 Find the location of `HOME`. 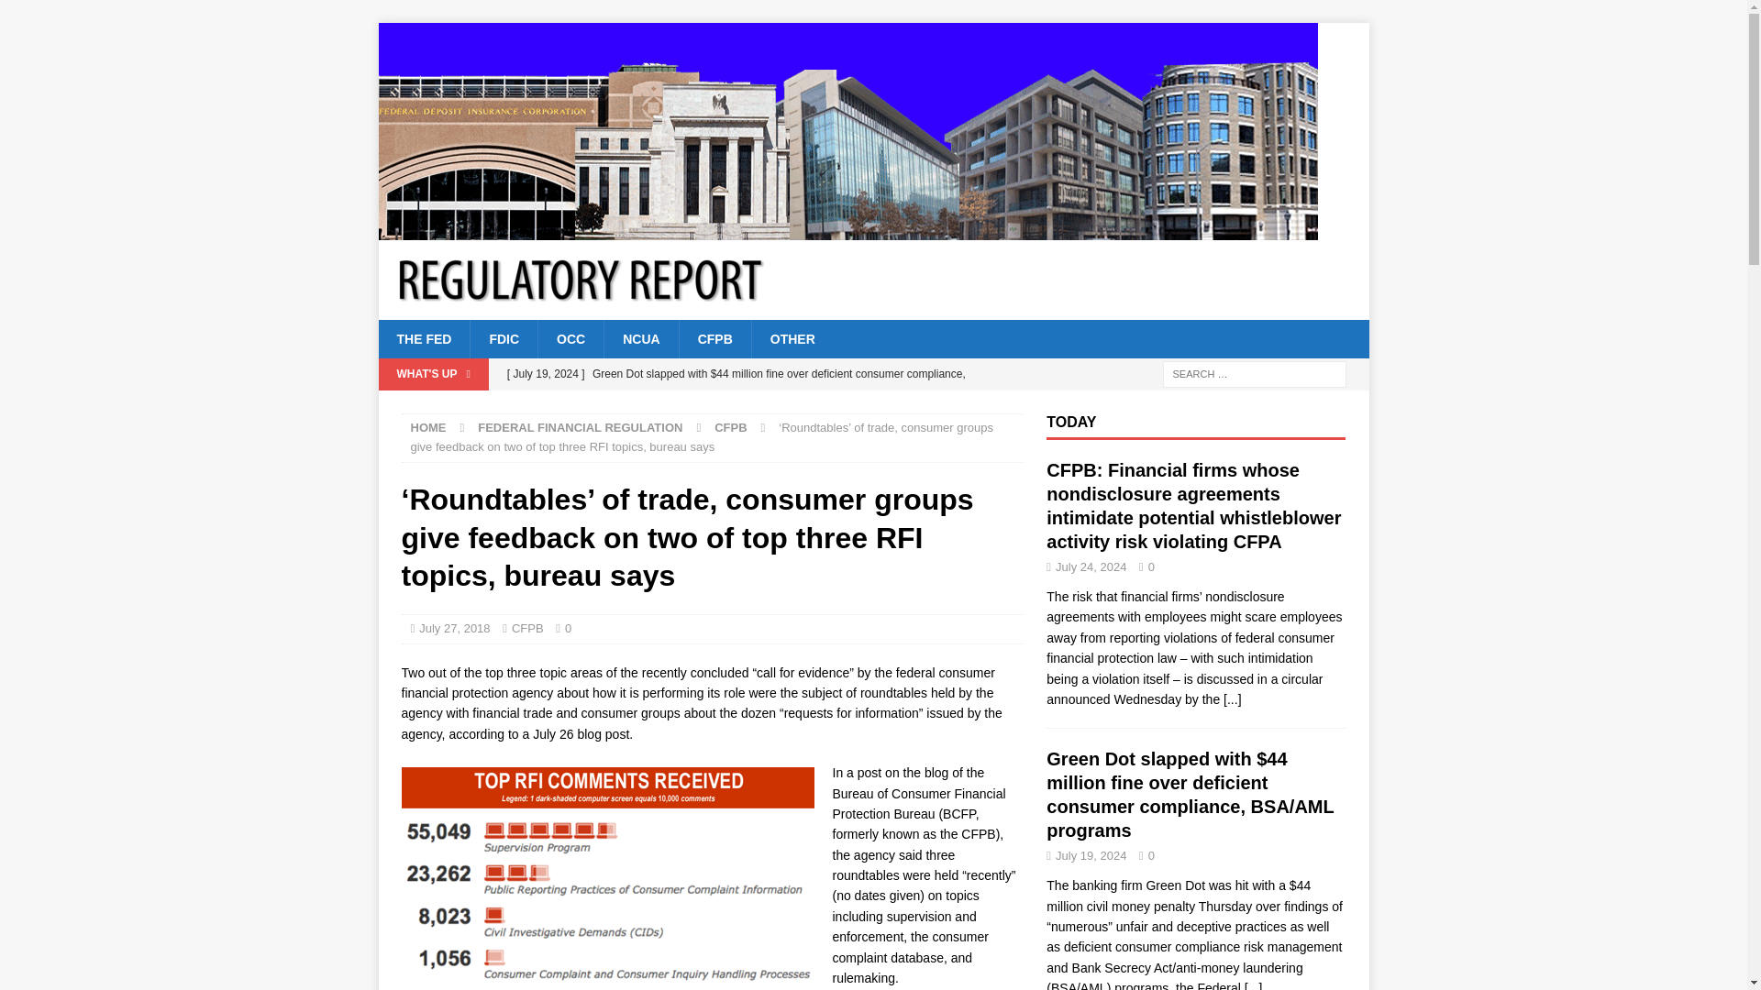

HOME is located at coordinates (428, 427).